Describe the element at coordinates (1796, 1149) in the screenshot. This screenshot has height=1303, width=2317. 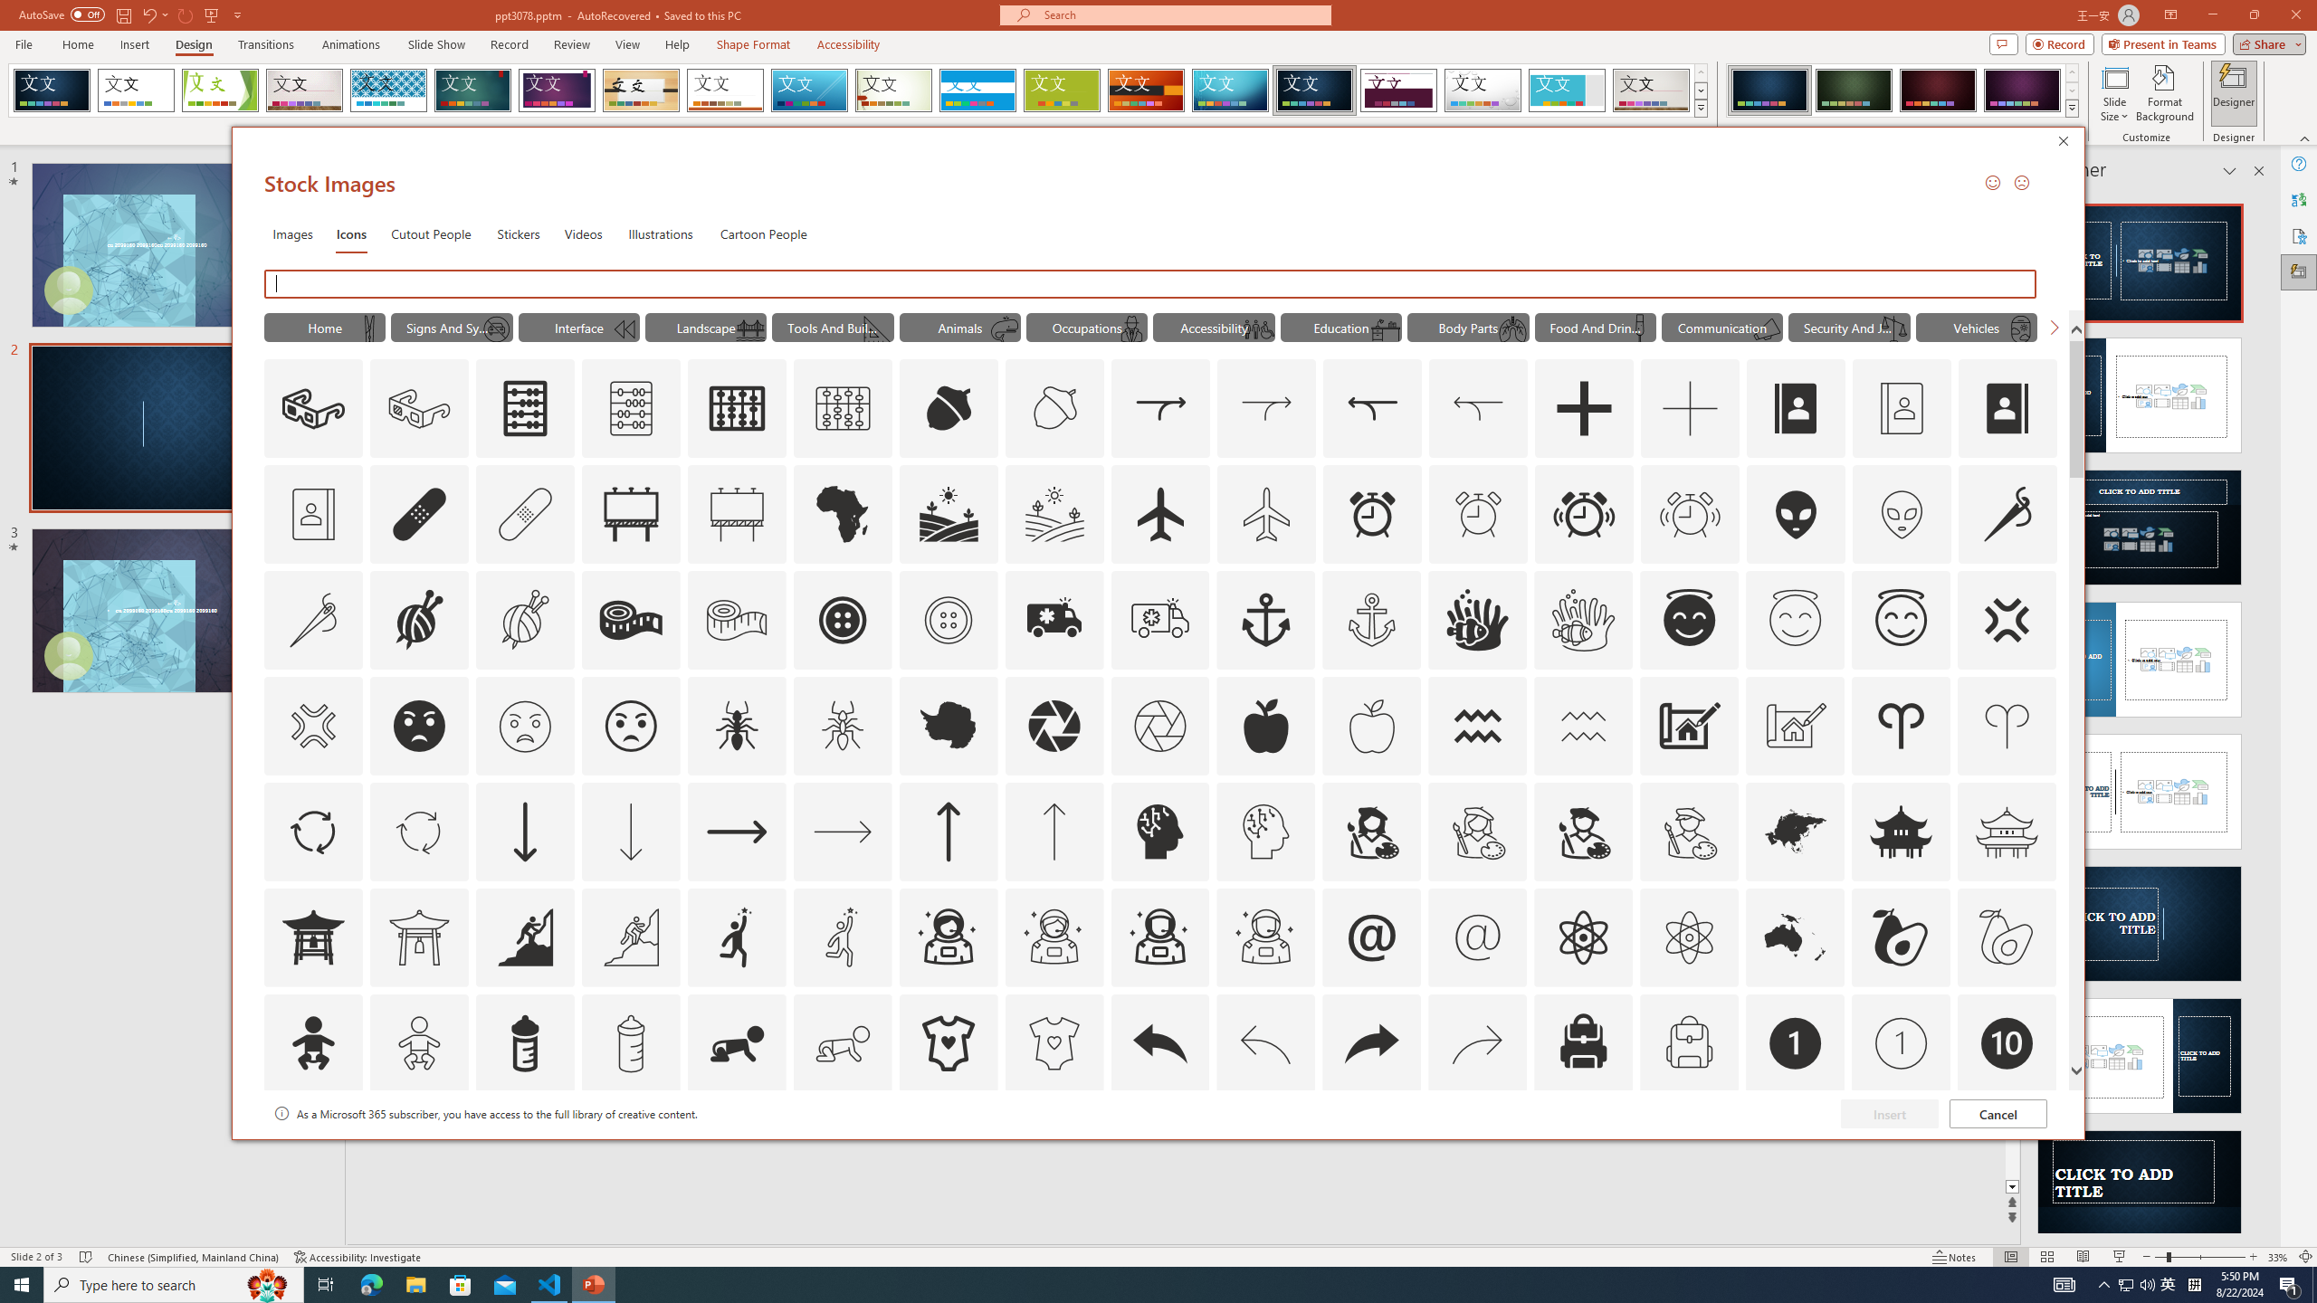
I see `AutomationID: Icons_Badge8_M` at that location.